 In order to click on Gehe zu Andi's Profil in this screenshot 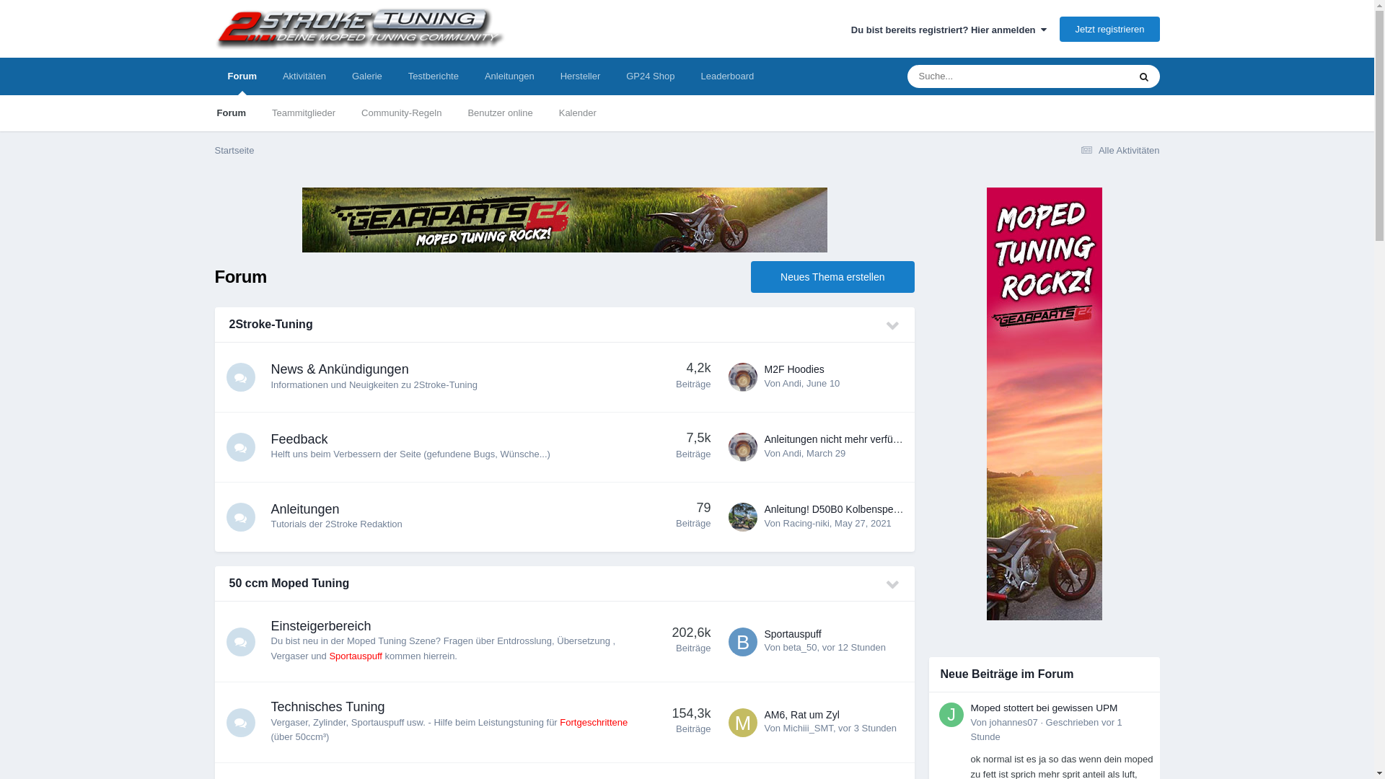, I will do `click(743, 447)`.